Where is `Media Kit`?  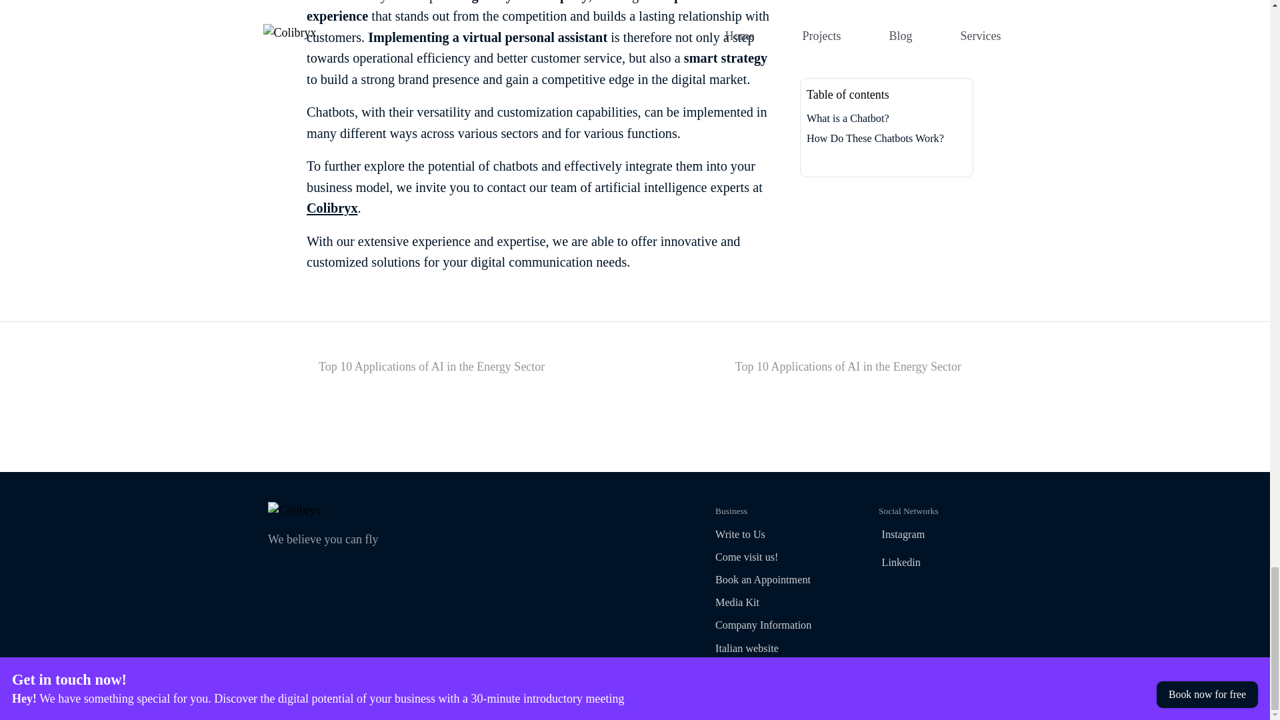 Media Kit is located at coordinates (781, 580).